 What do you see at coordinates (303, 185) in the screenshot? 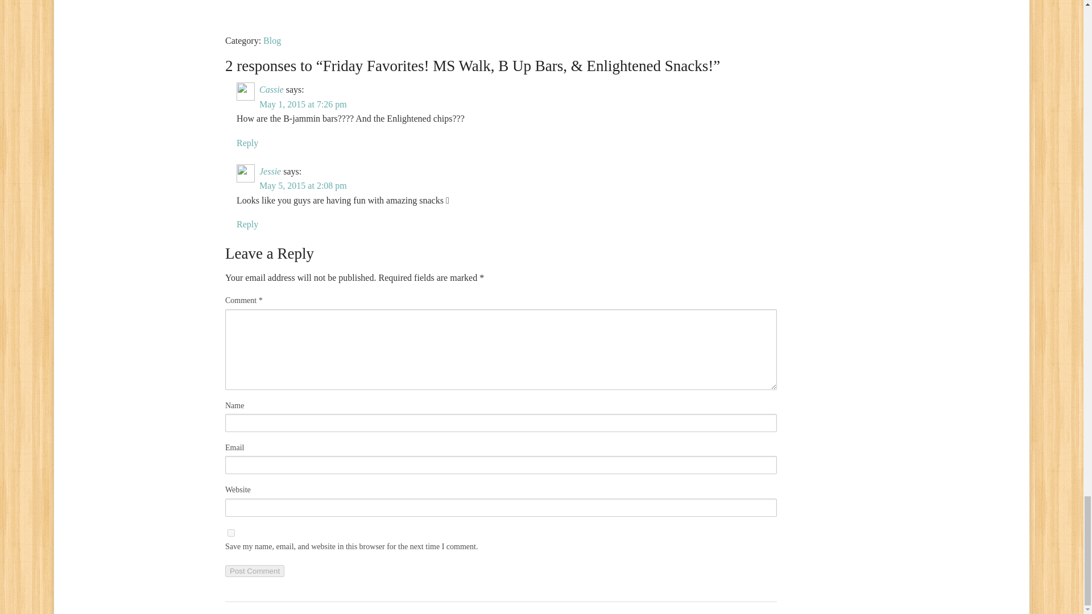
I see `May 5, 2015 at 2:08 pm` at bounding box center [303, 185].